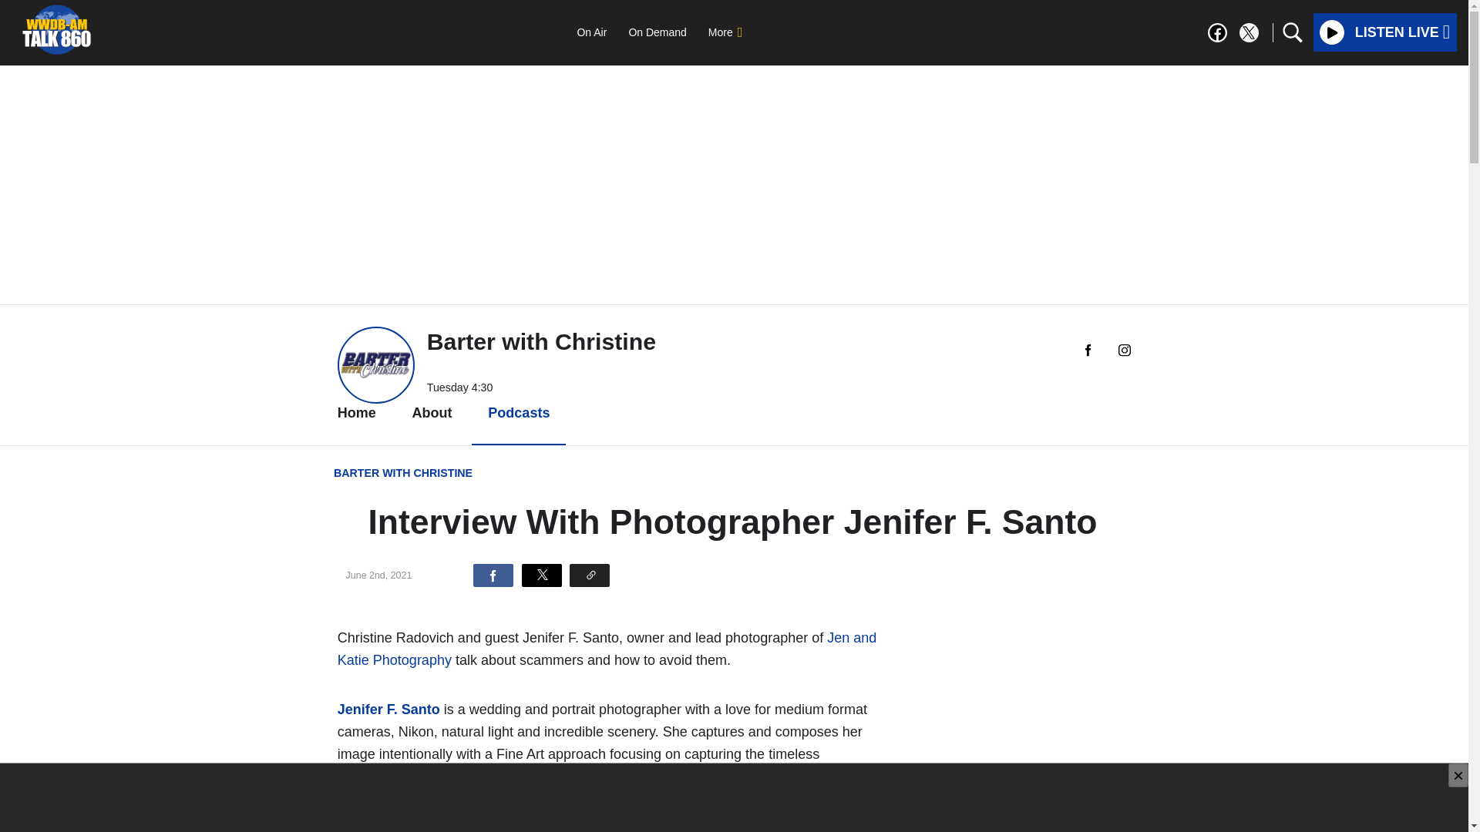 This screenshot has width=1480, height=832. I want to click on More, so click(725, 32).